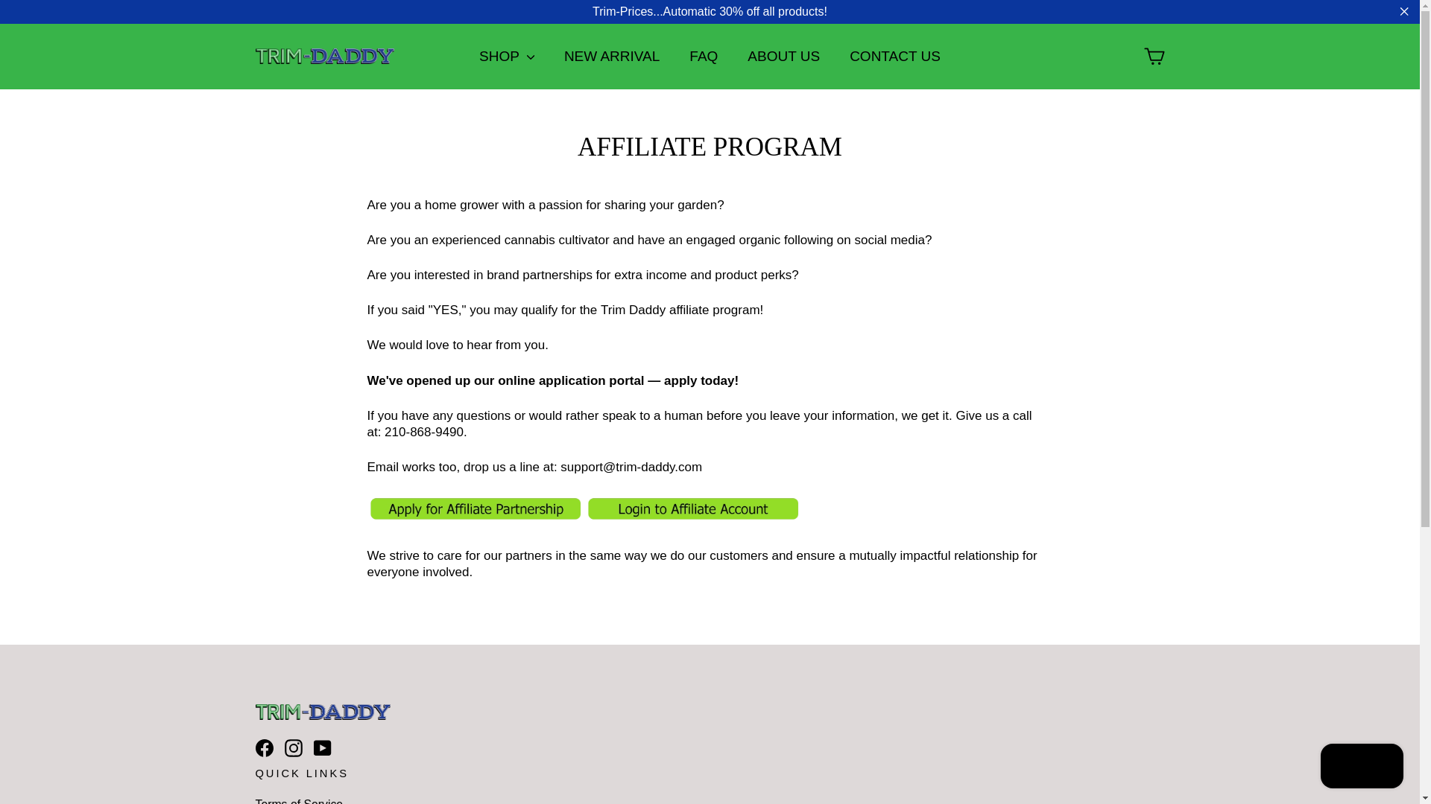  What do you see at coordinates (475, 518) in the screenshot?
I see `Register to Trim Daddy Affiliate Program` at bounding box center [475, 518].